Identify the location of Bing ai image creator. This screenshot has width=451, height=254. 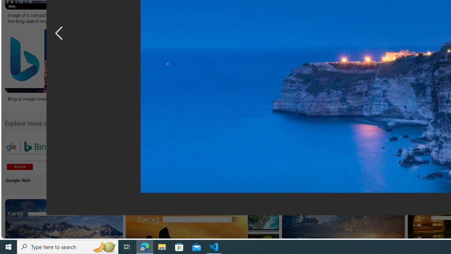
(40, 98).